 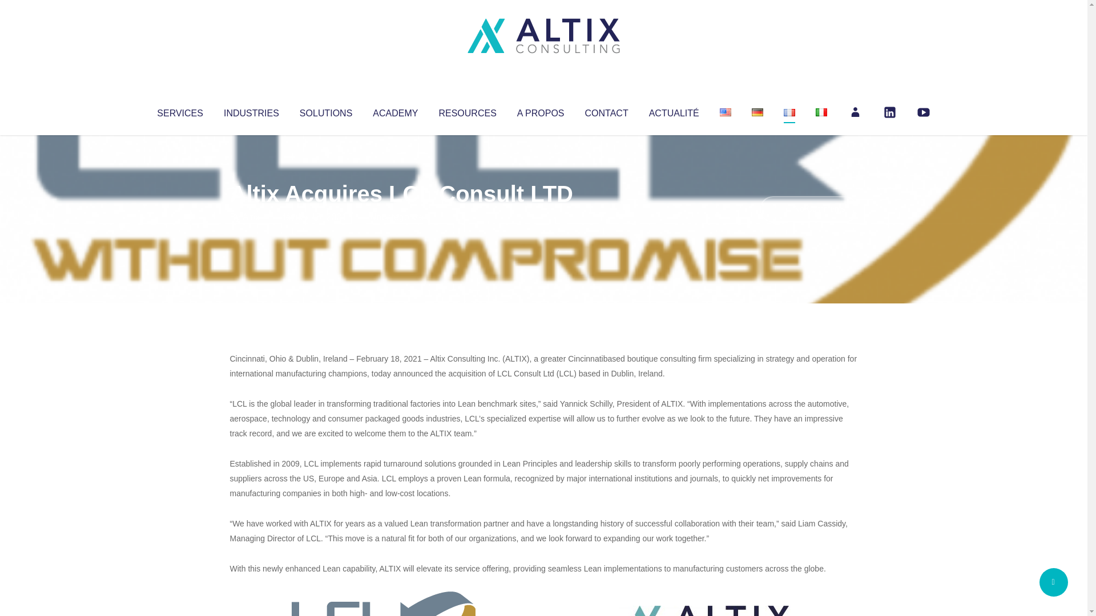 What do you see at coordinates (325, 111) in the screenshot?
I see `SOLUTIONS` at bounding box center [325, 111].